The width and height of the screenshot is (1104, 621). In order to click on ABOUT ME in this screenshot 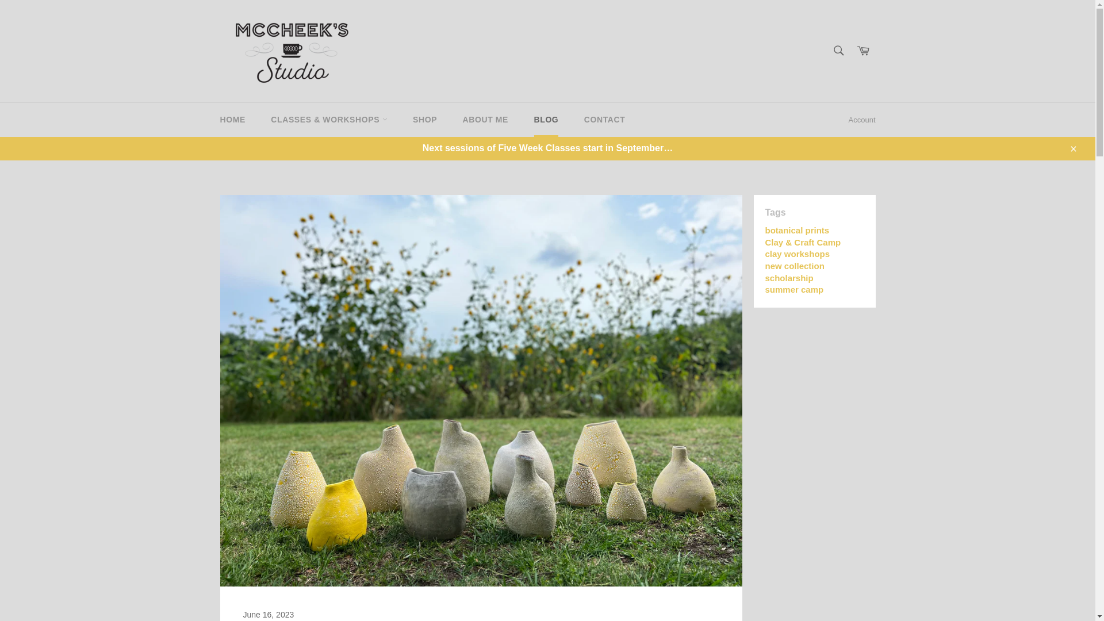, I will do `click(485, 120)`.